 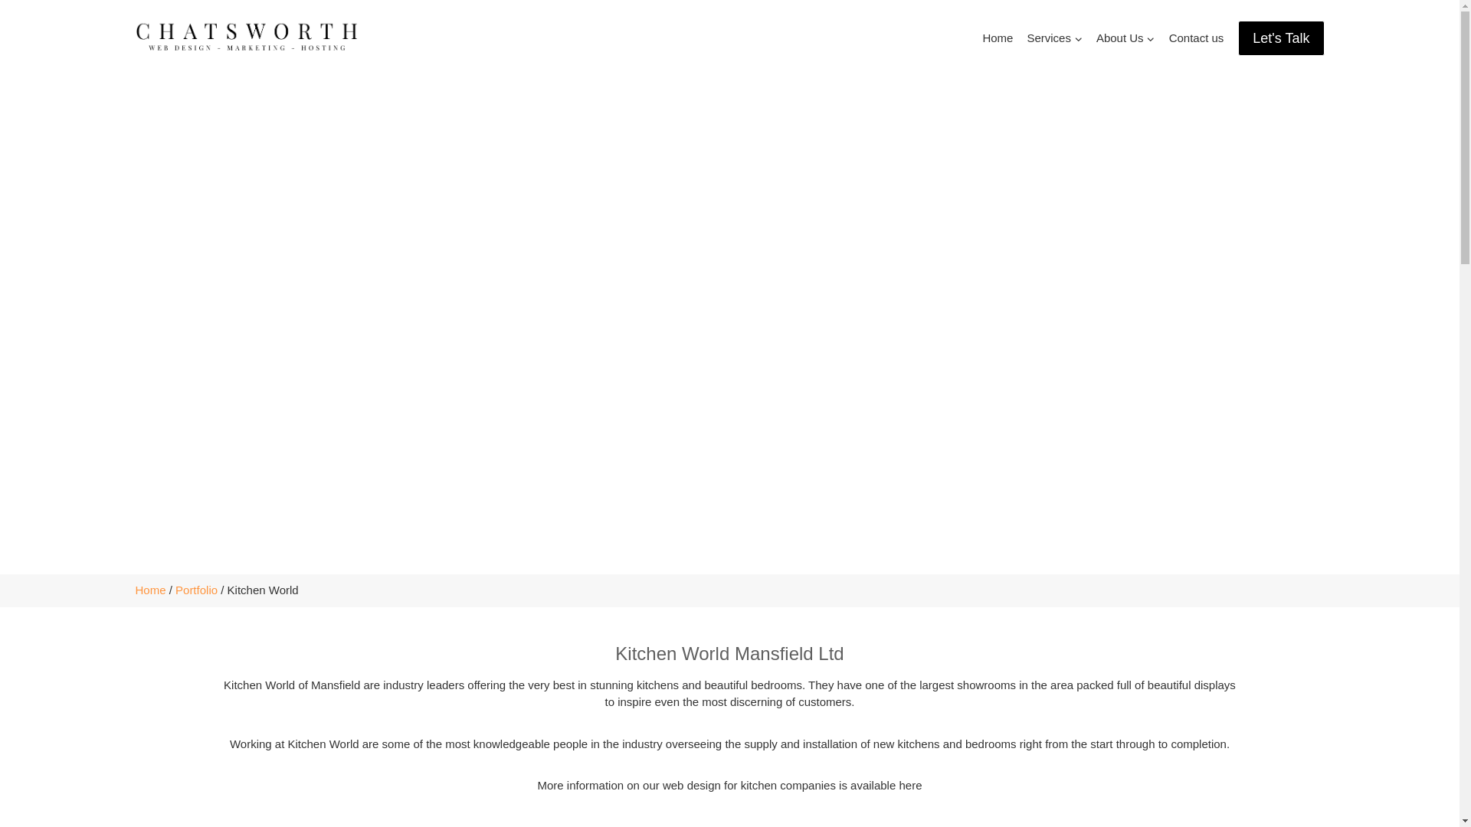 What do you see at coordinates (150, 590) in the screenshot?
I see `Home` at bounding box center [150, 590].